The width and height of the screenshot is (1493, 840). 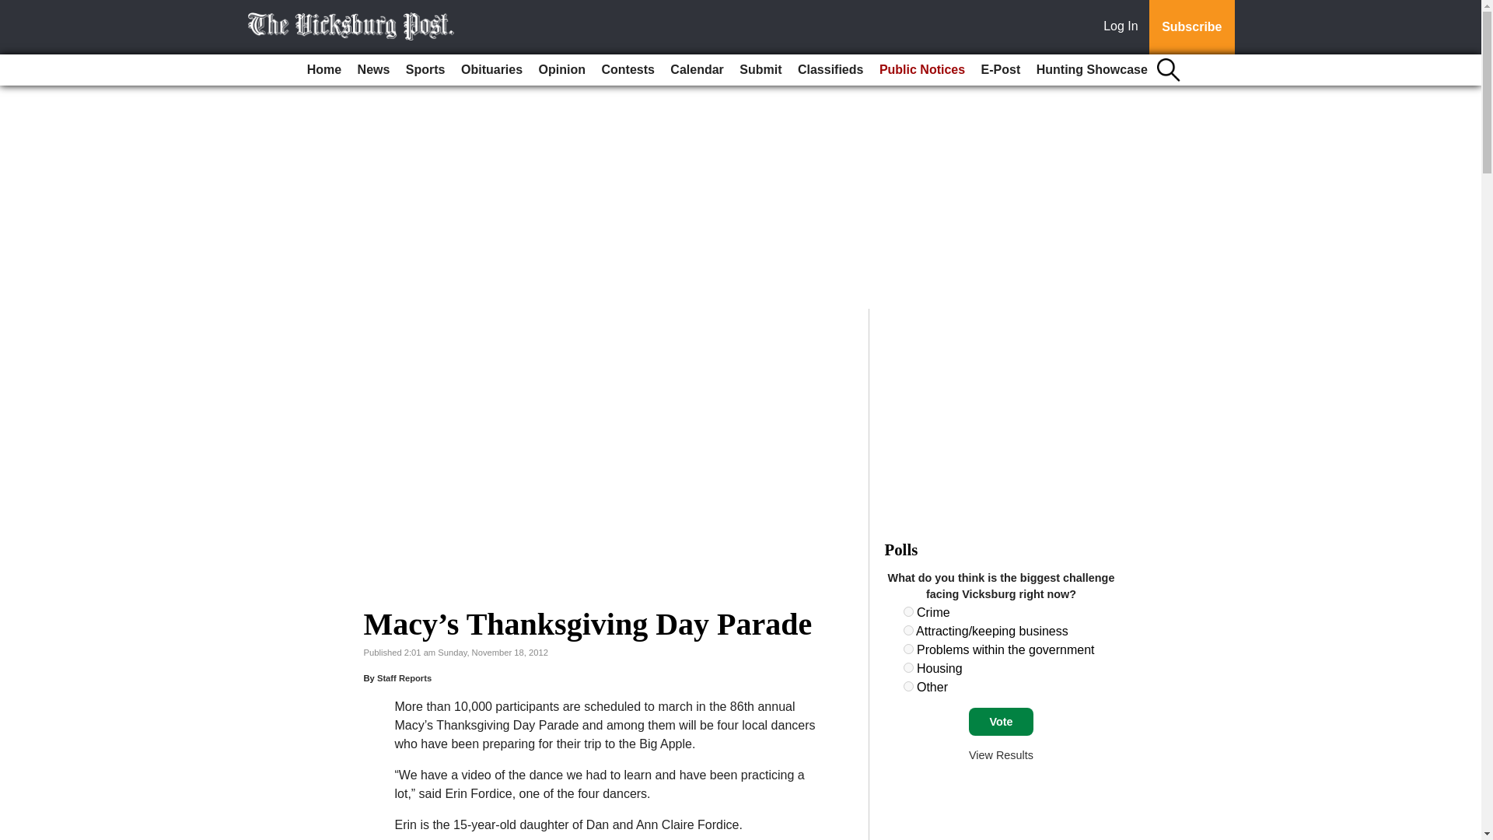 I want to click on Classifieds, so click(x=830, y=70).